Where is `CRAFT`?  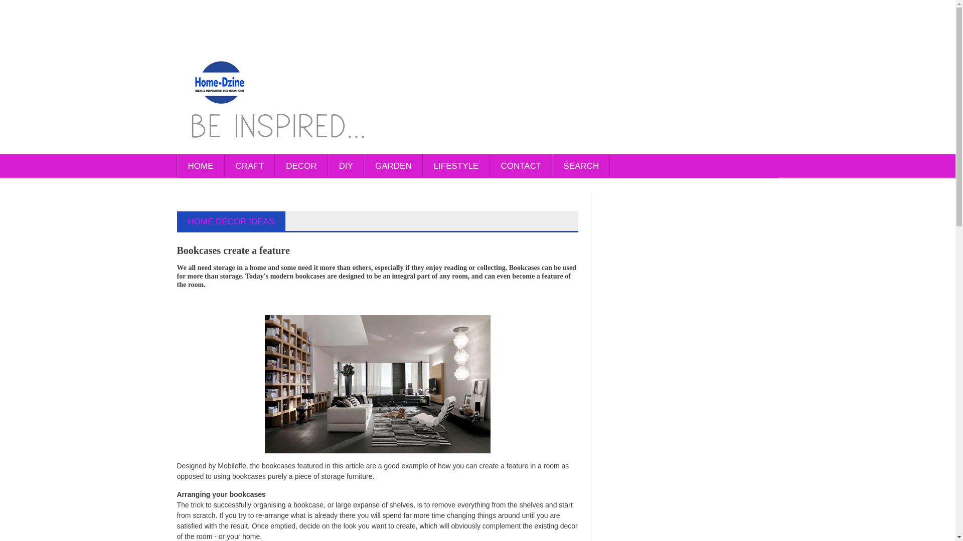
CRAFT is located at coordinates (250, 166).